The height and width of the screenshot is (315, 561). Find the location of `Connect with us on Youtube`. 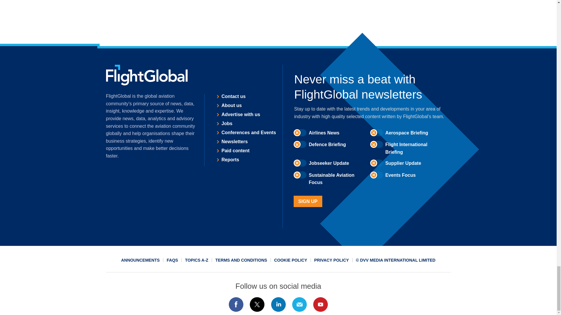

Connect with us on Youtube is located at coordinates (321, 304).